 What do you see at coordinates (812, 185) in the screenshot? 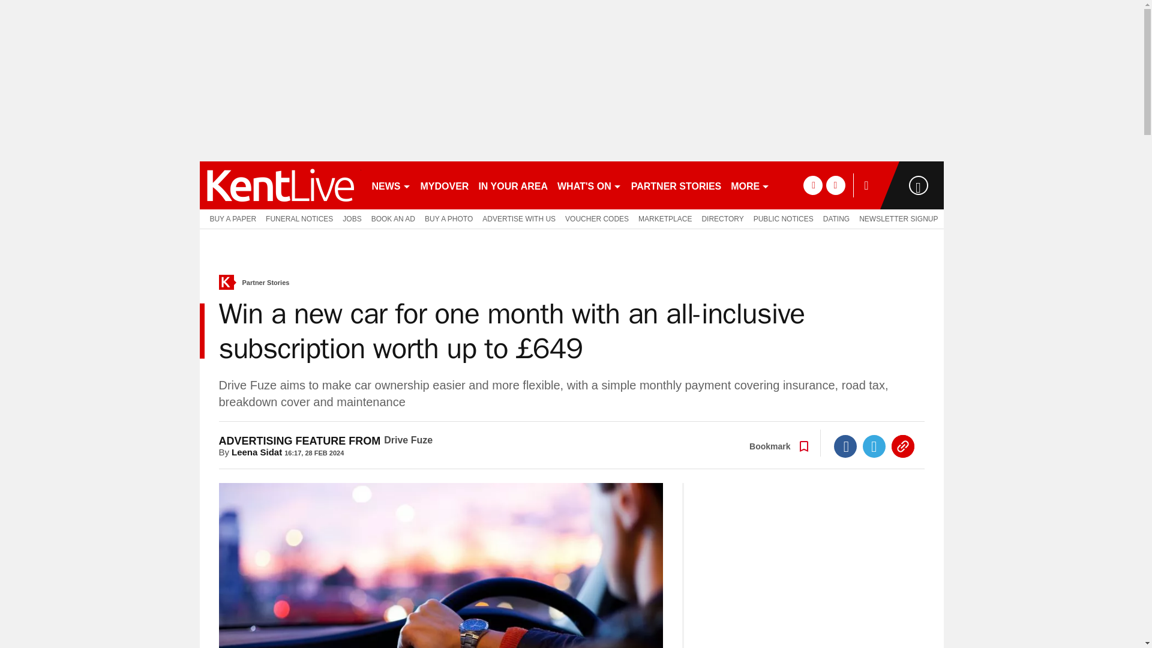
I see `facebook` at bounding box center [812, 185].